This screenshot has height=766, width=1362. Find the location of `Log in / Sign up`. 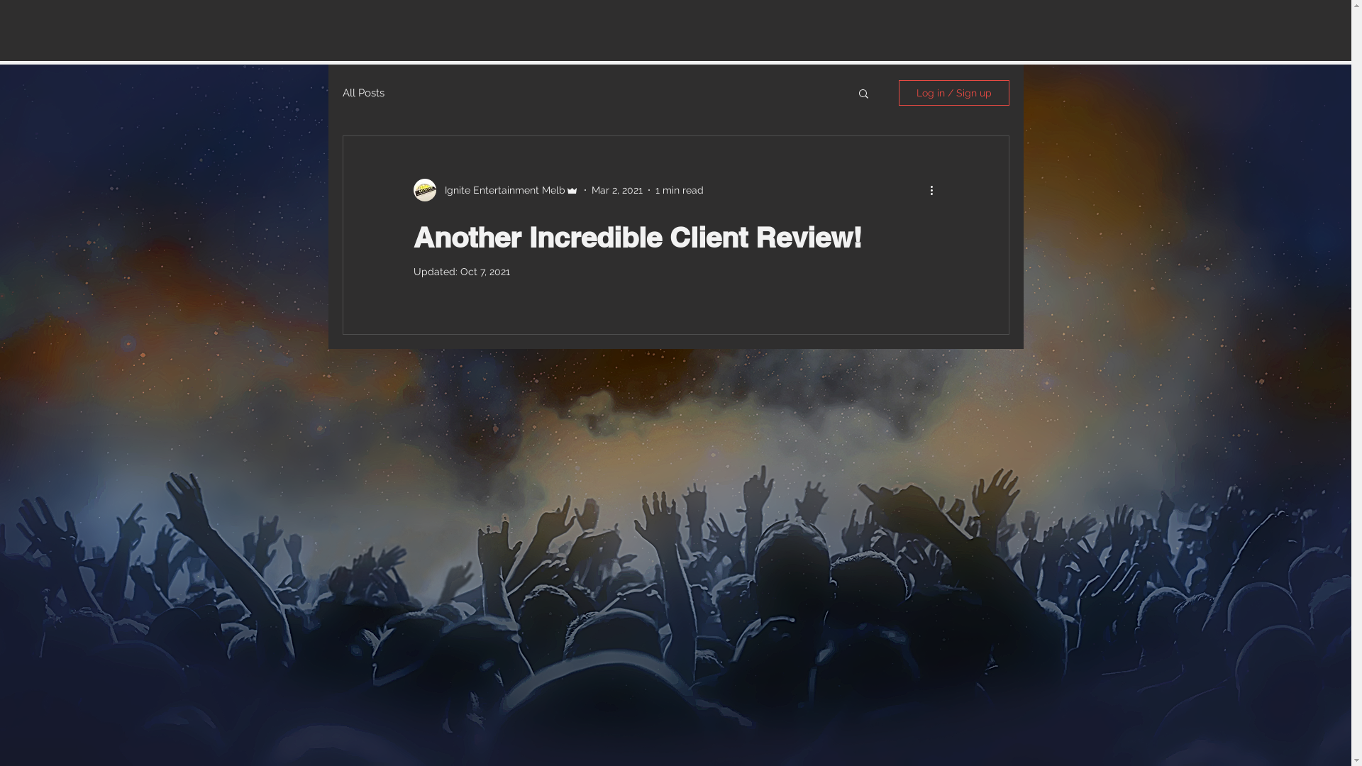

Log in / Sign up is located at coordinates (953, 93).